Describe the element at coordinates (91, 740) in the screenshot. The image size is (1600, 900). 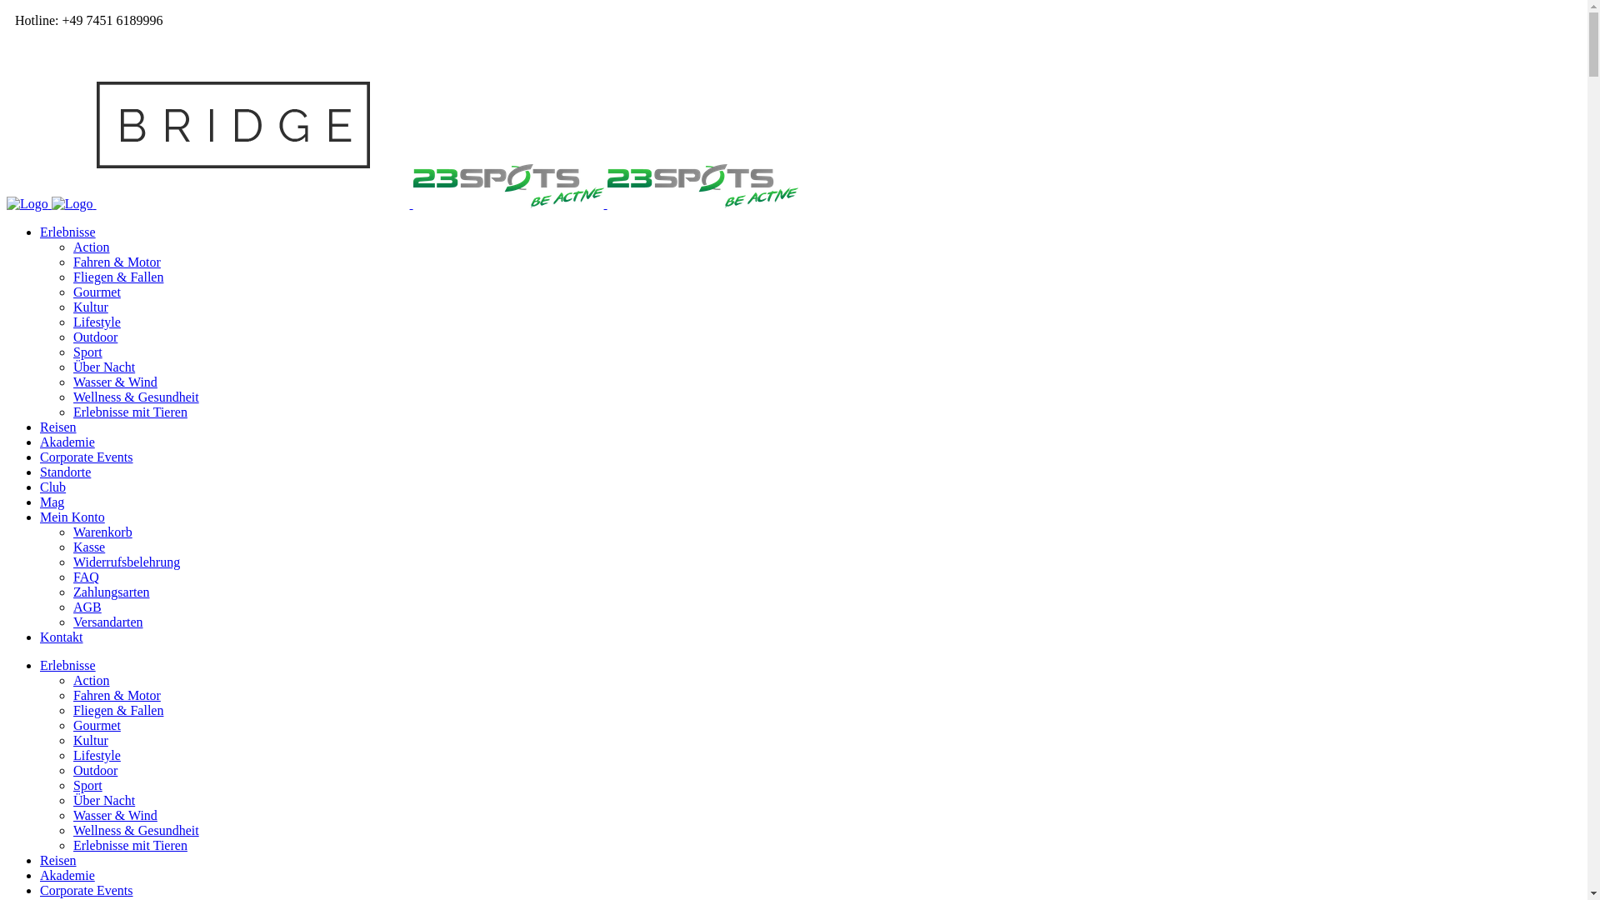
I see `Kultur` at that location.